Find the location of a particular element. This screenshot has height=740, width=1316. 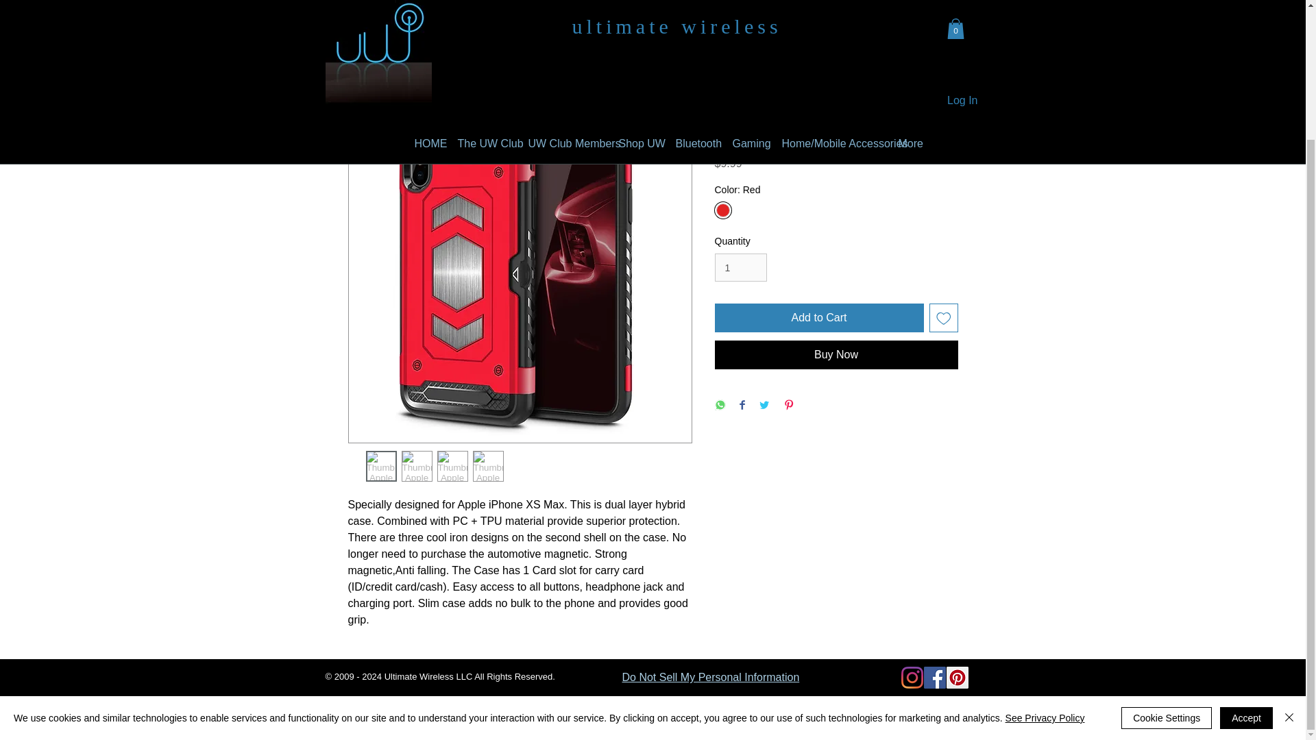

Gaming is located at coordinates (747, 19).